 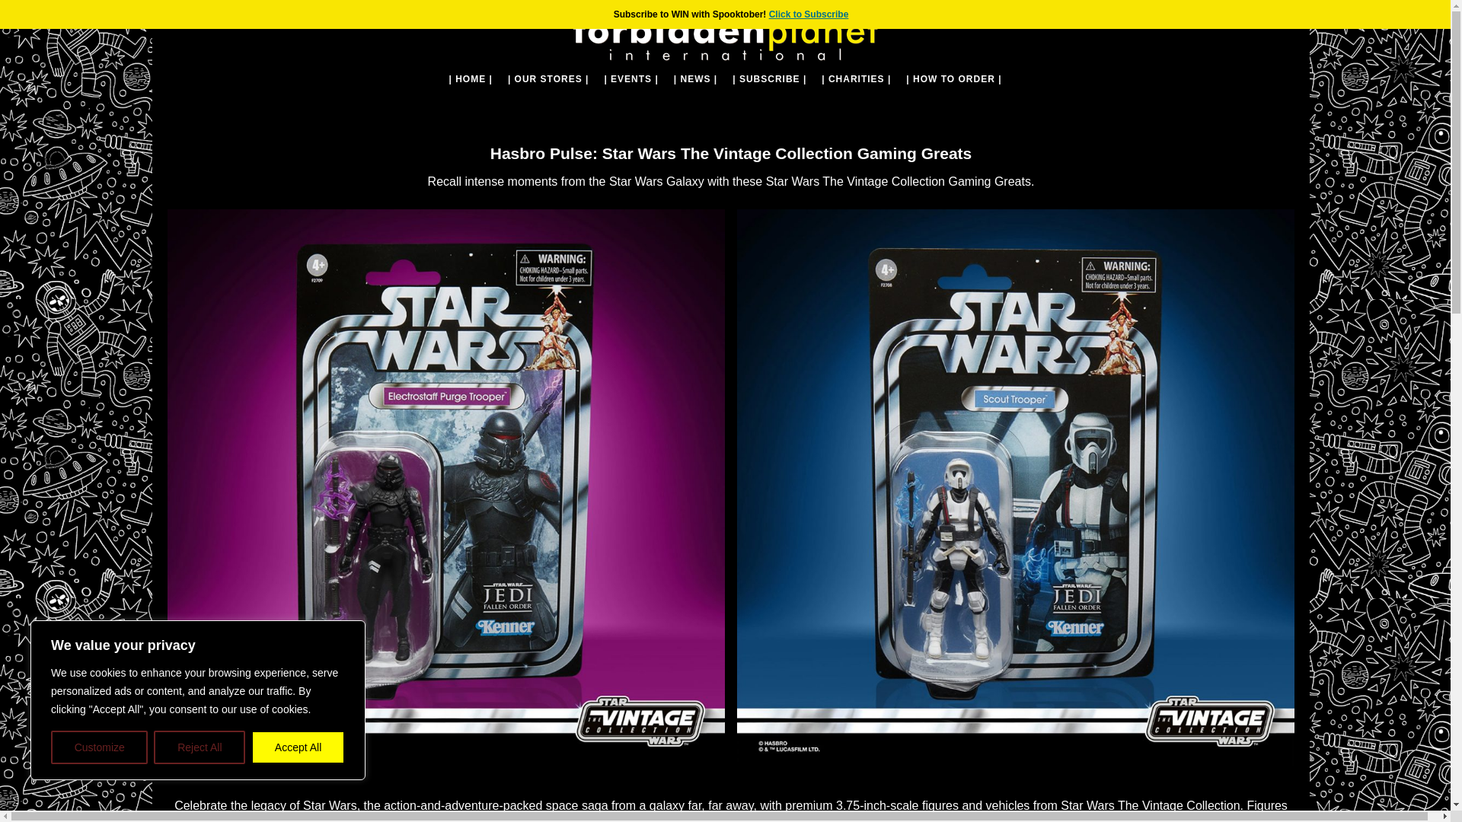 I want to click on Click to Subscribe, so click(x=809, y=14).